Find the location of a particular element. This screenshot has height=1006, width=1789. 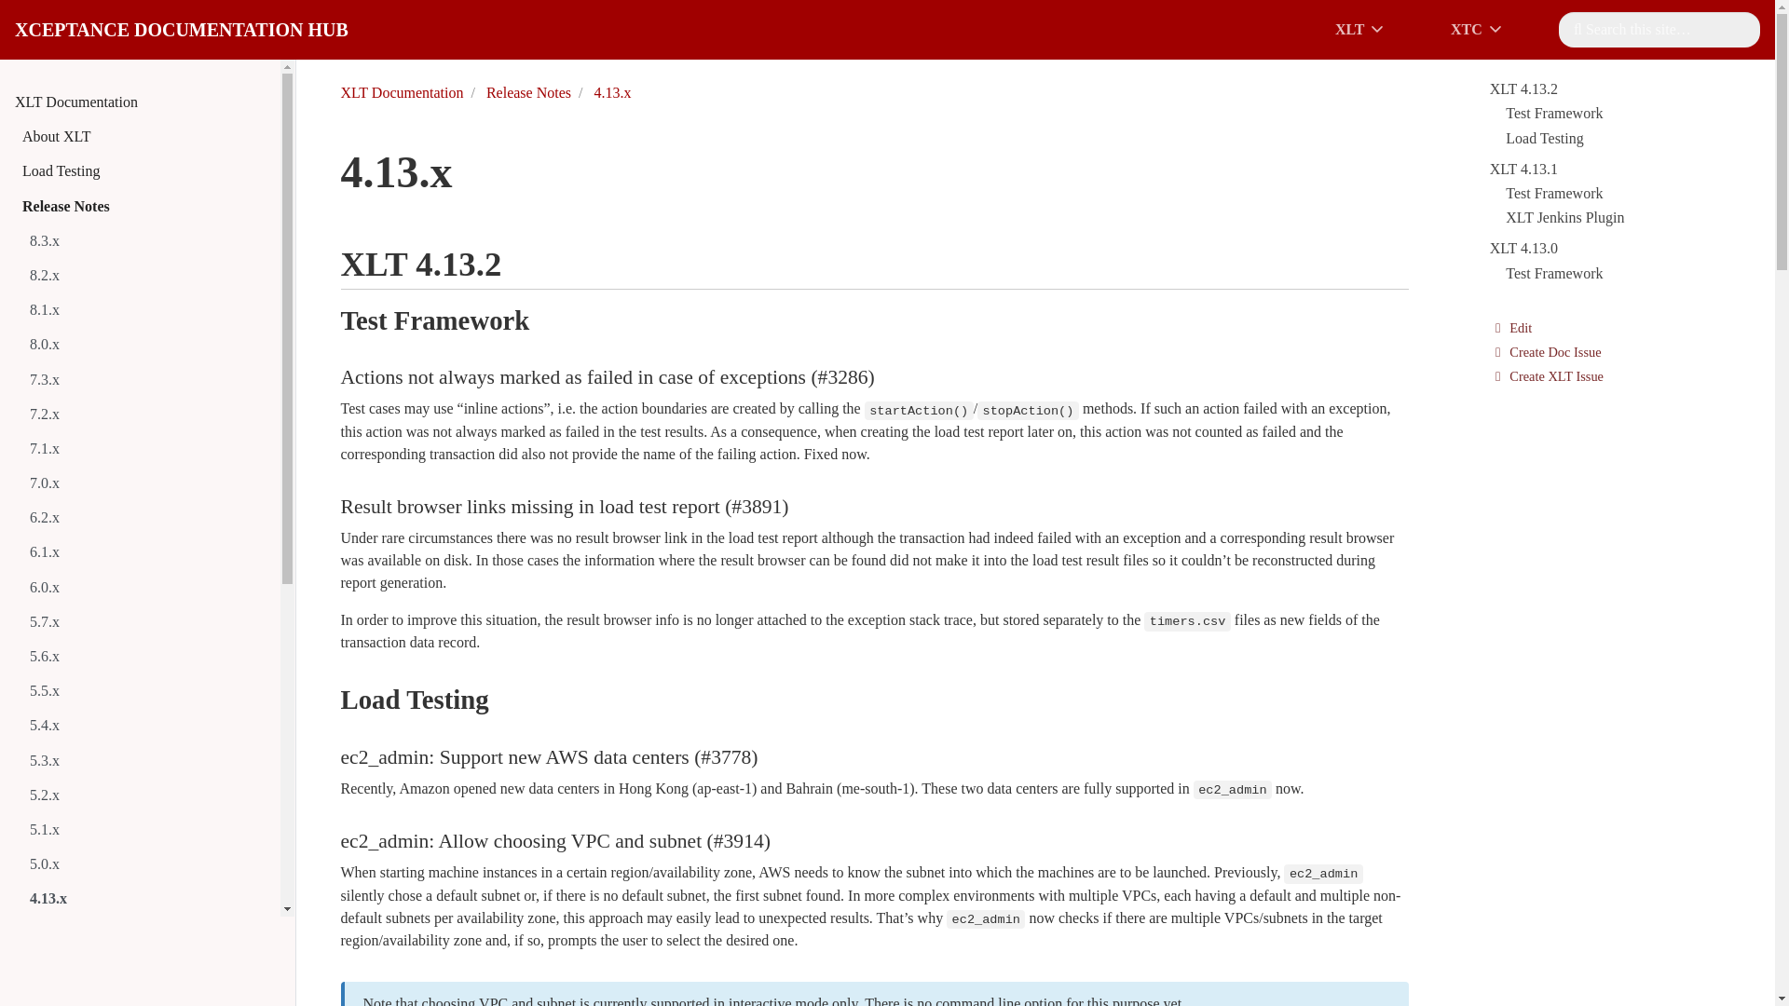

XTC is located at coordinates (1490, 30).